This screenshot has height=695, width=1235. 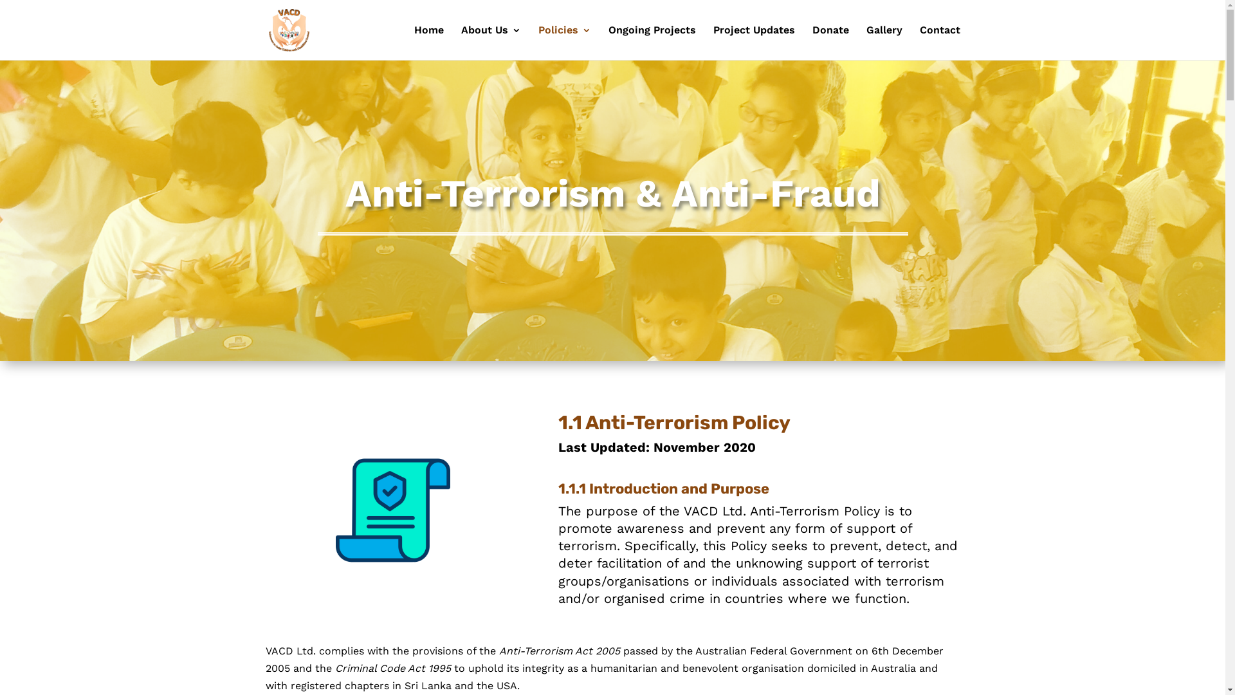 What do you see at coordinates (754, 43) in the screenshot?
I see `Project Updates` at bounding box center [754, 43].